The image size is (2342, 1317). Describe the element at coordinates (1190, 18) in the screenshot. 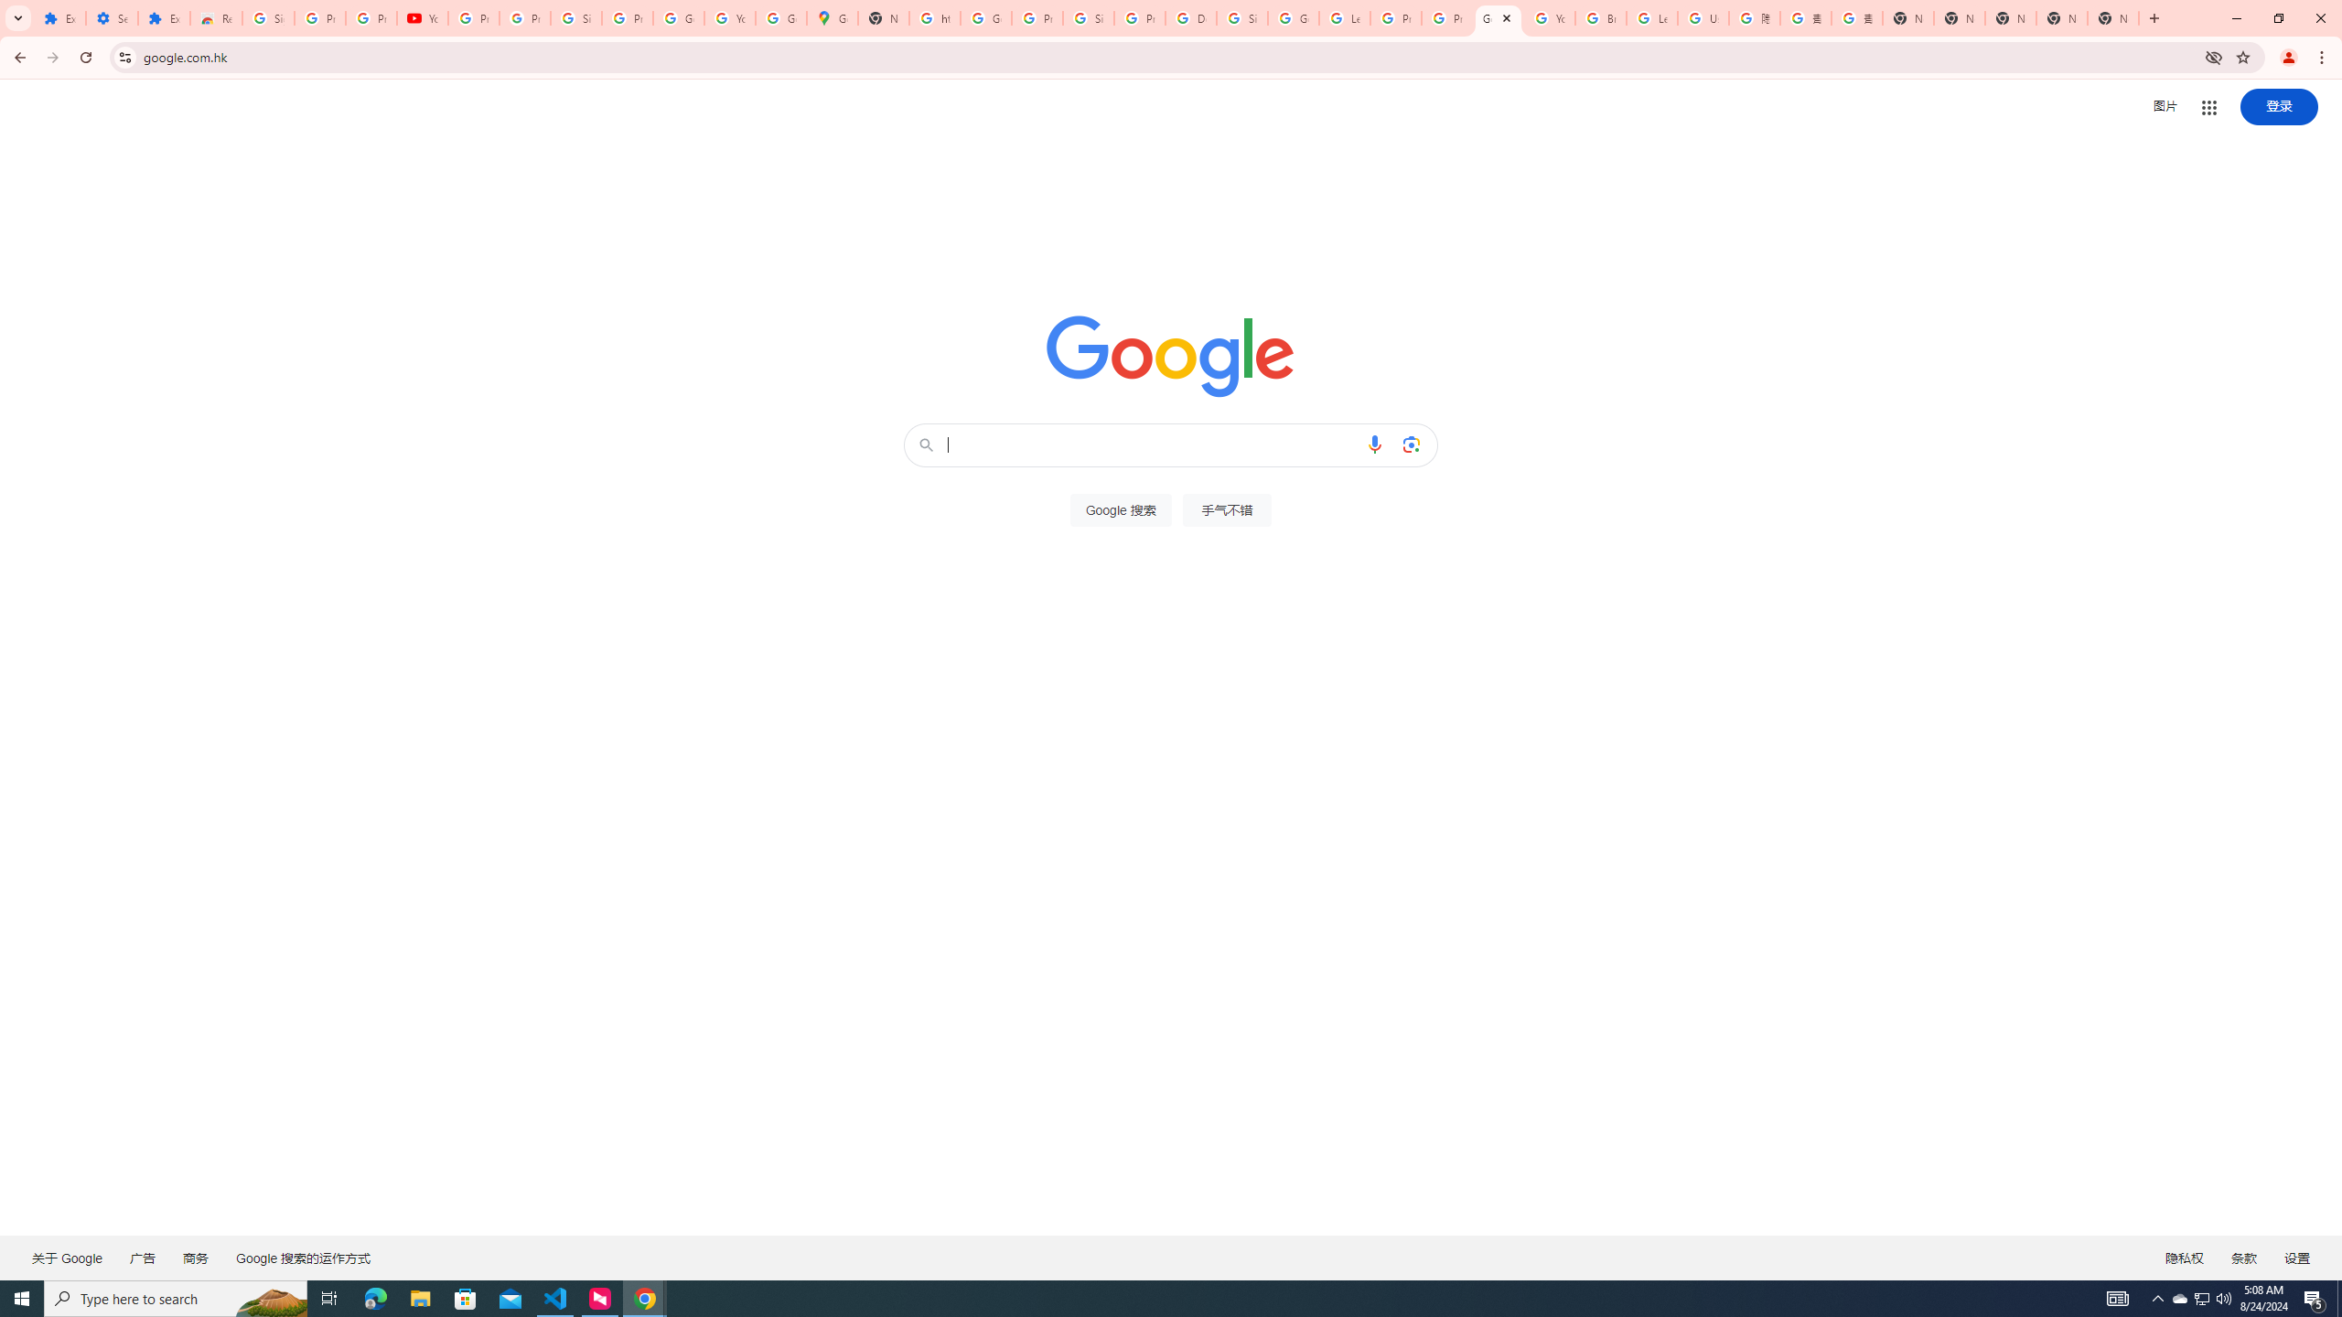

I see `Delete specific Google services or your Google Account` at that location.